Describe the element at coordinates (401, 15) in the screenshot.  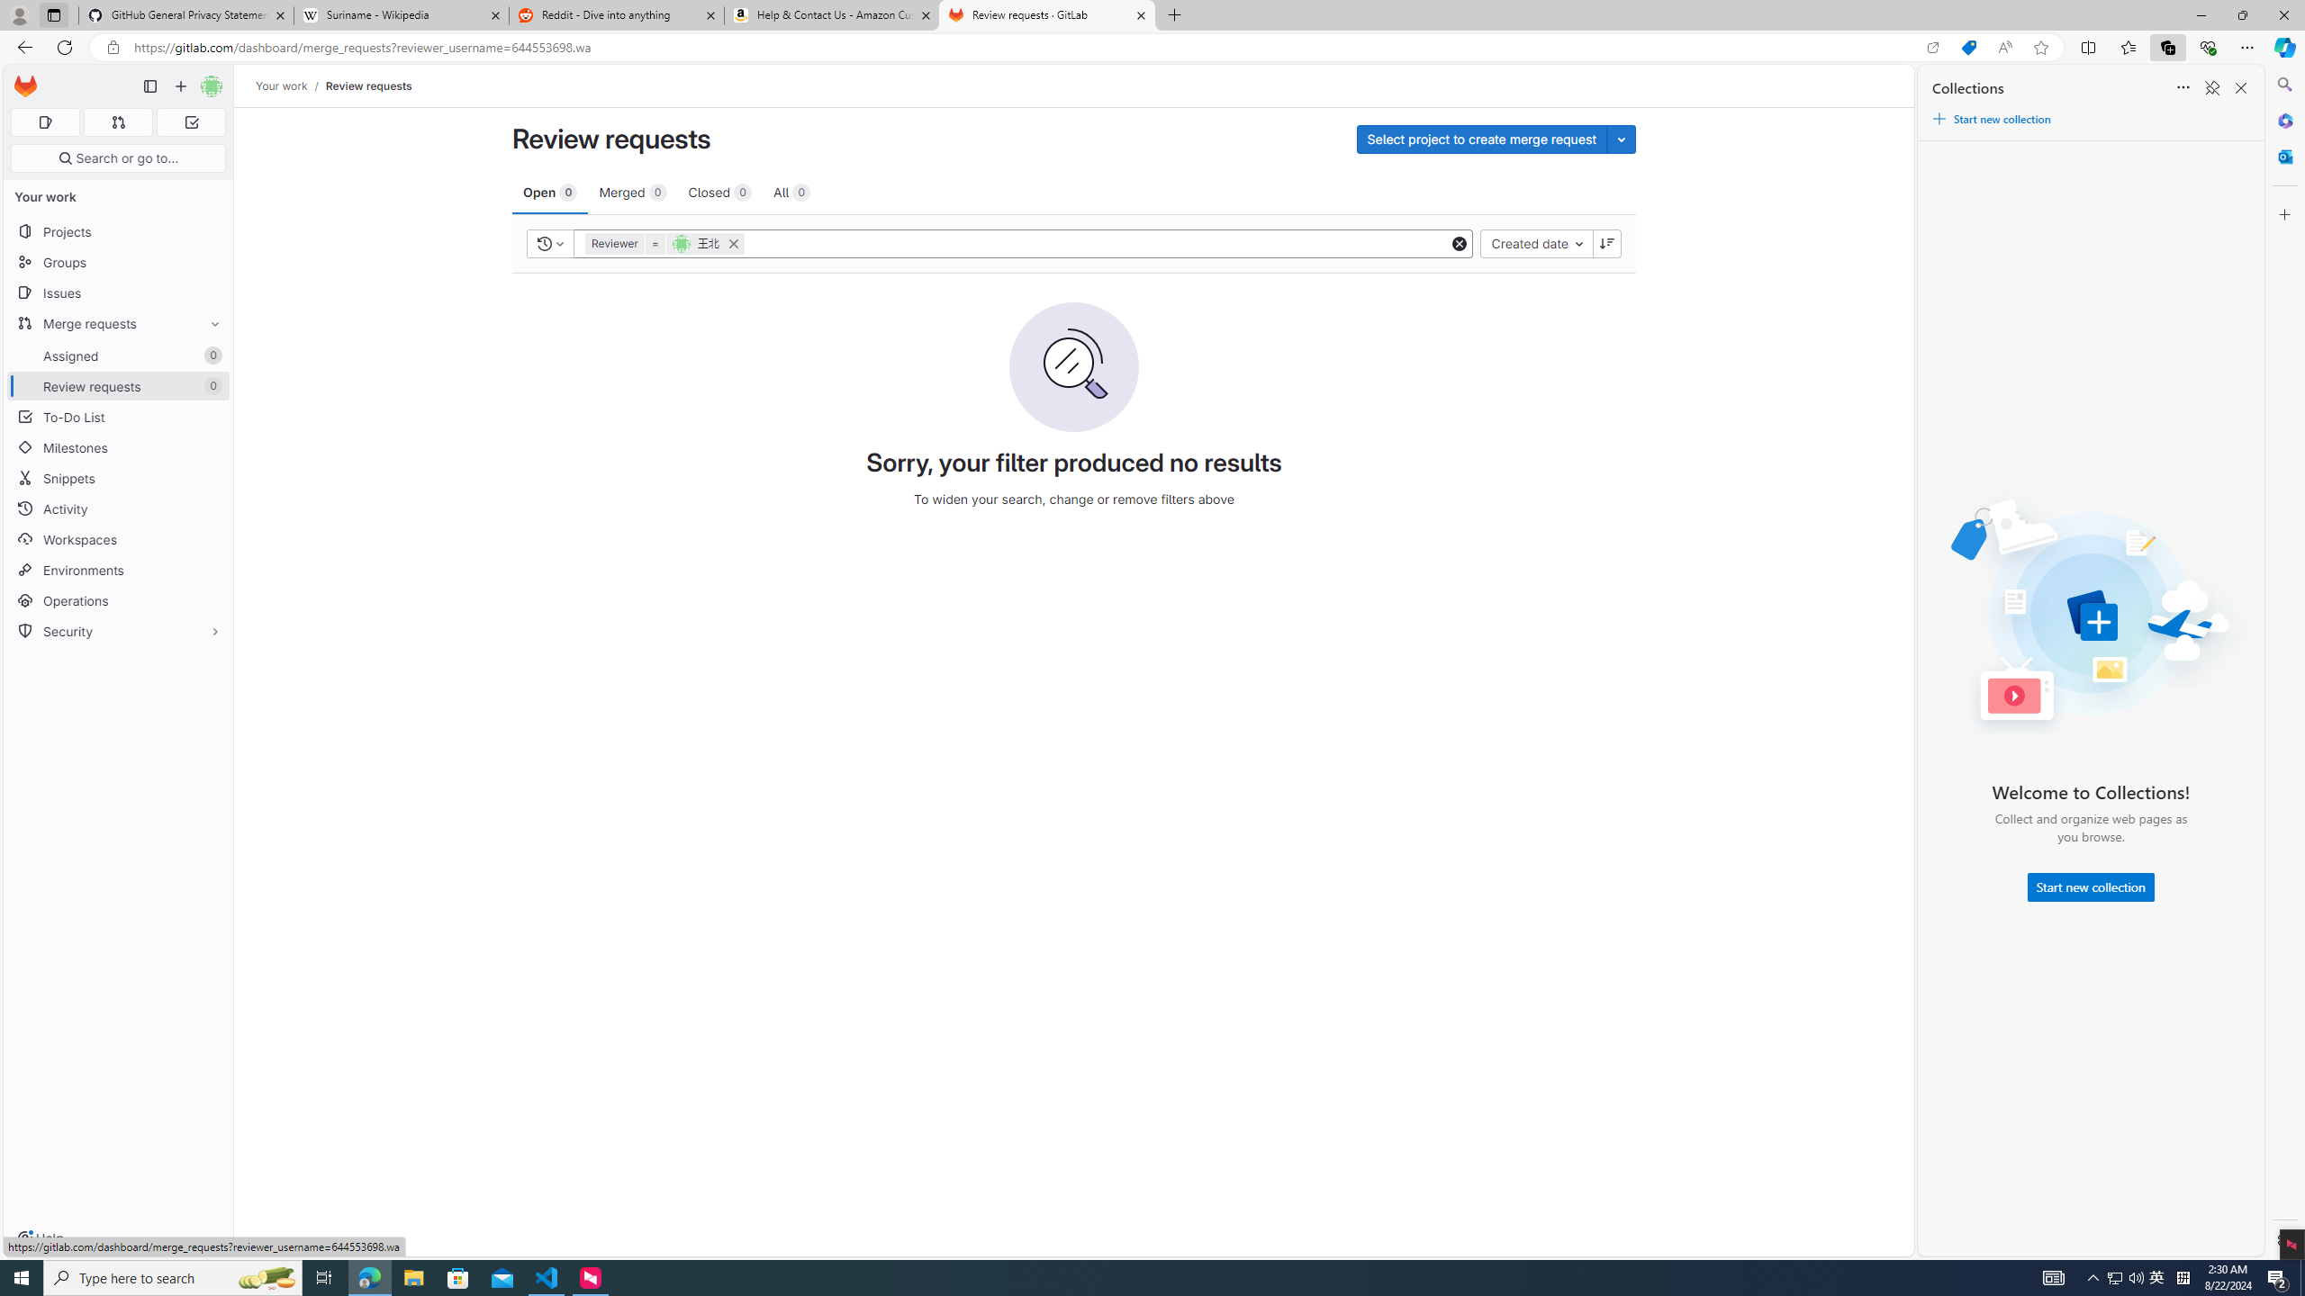
I see `Suriname - Wikipedia` at that location.